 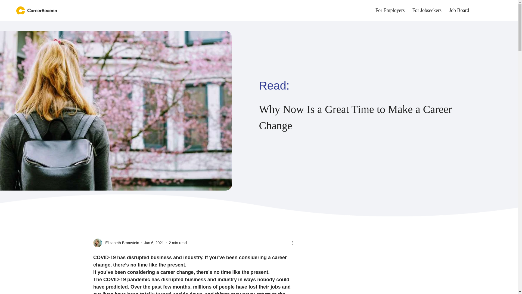 I want to click on Job Board, so click(x=120, y=243).